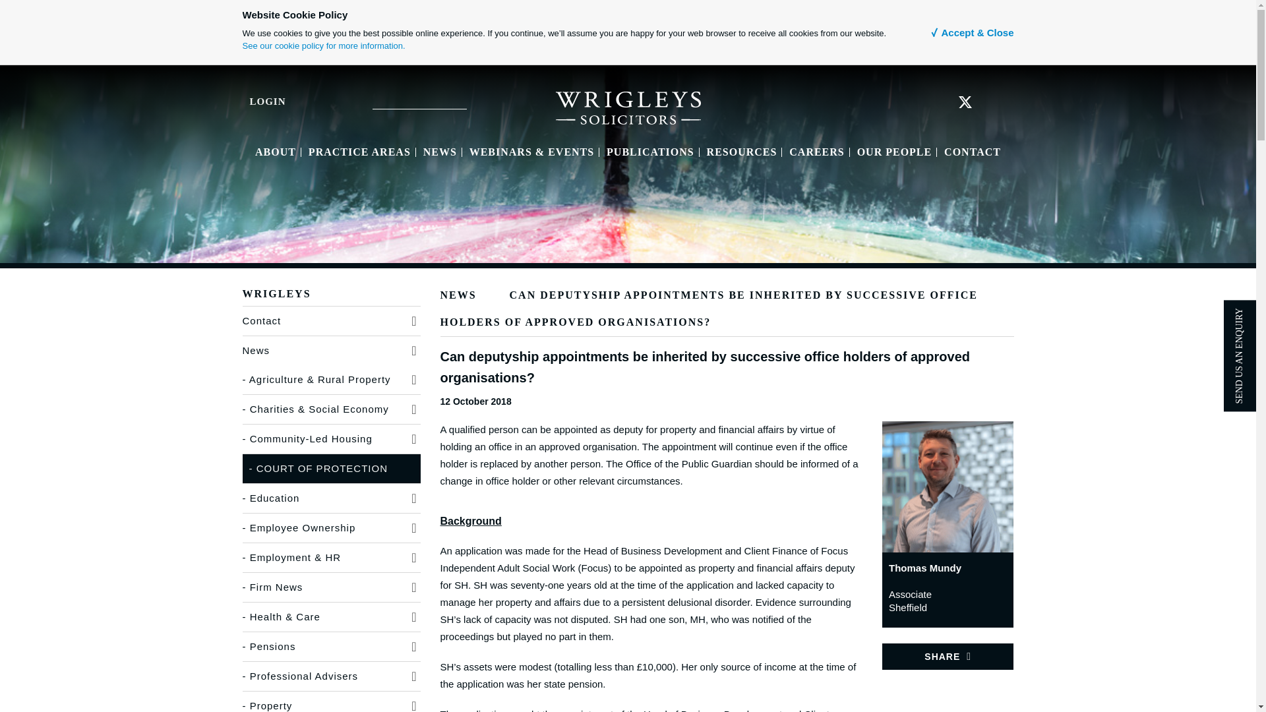  Describe the element at coordinates (324, 45) in the screenshot. I see `See our cookie policy for more information.` at that location.